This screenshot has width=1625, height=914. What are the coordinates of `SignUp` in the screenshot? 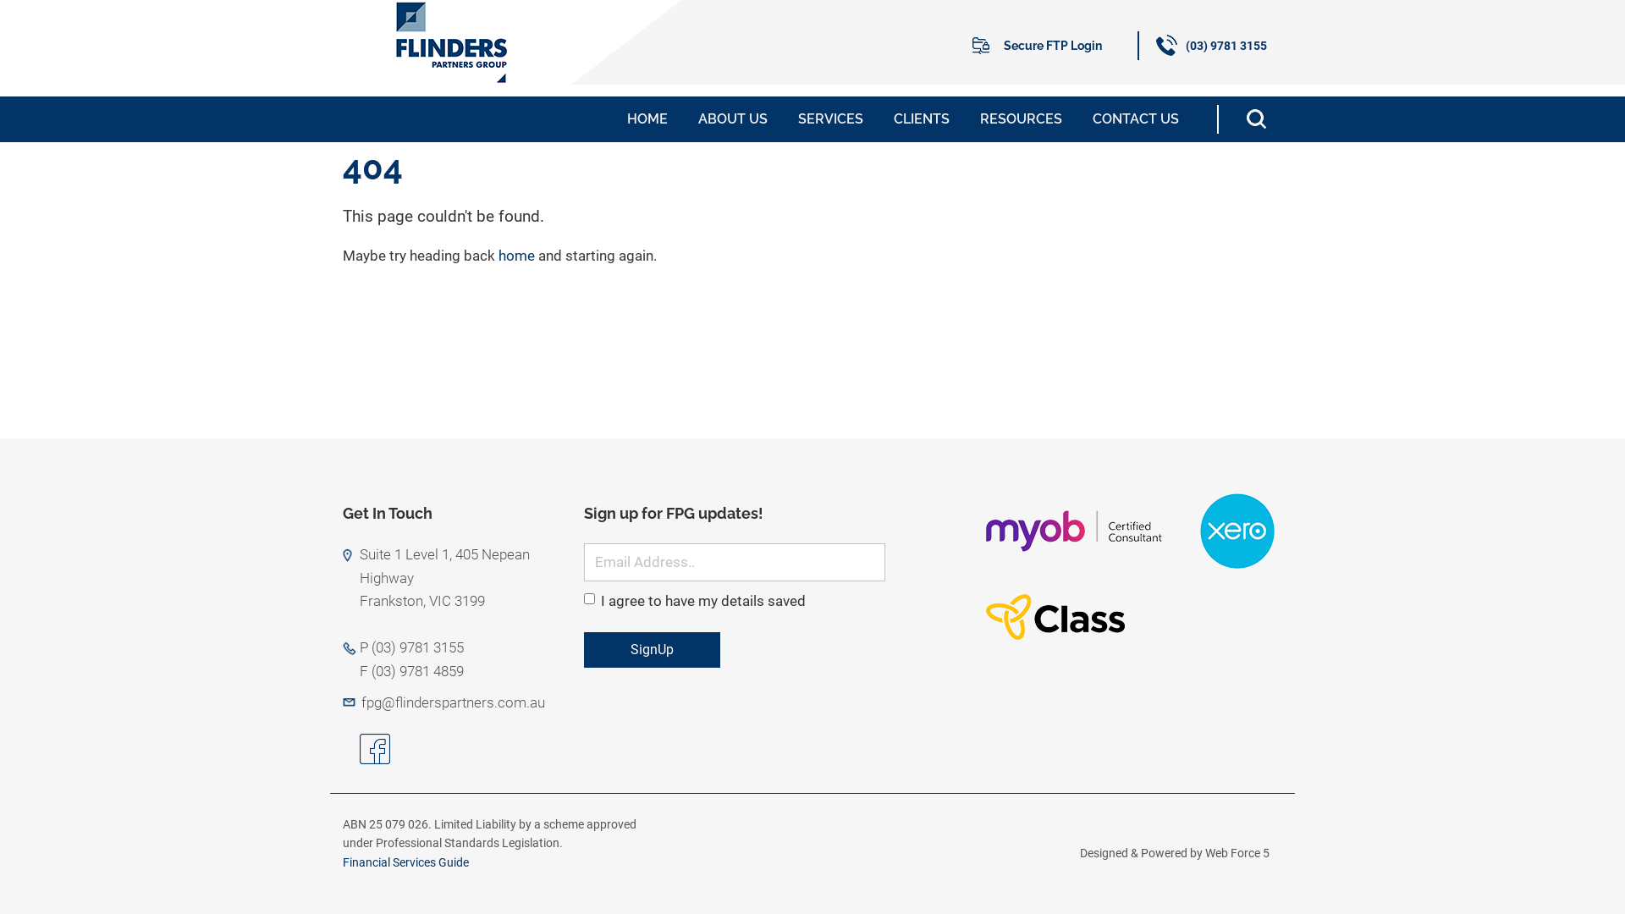 It's located at (652, 650).